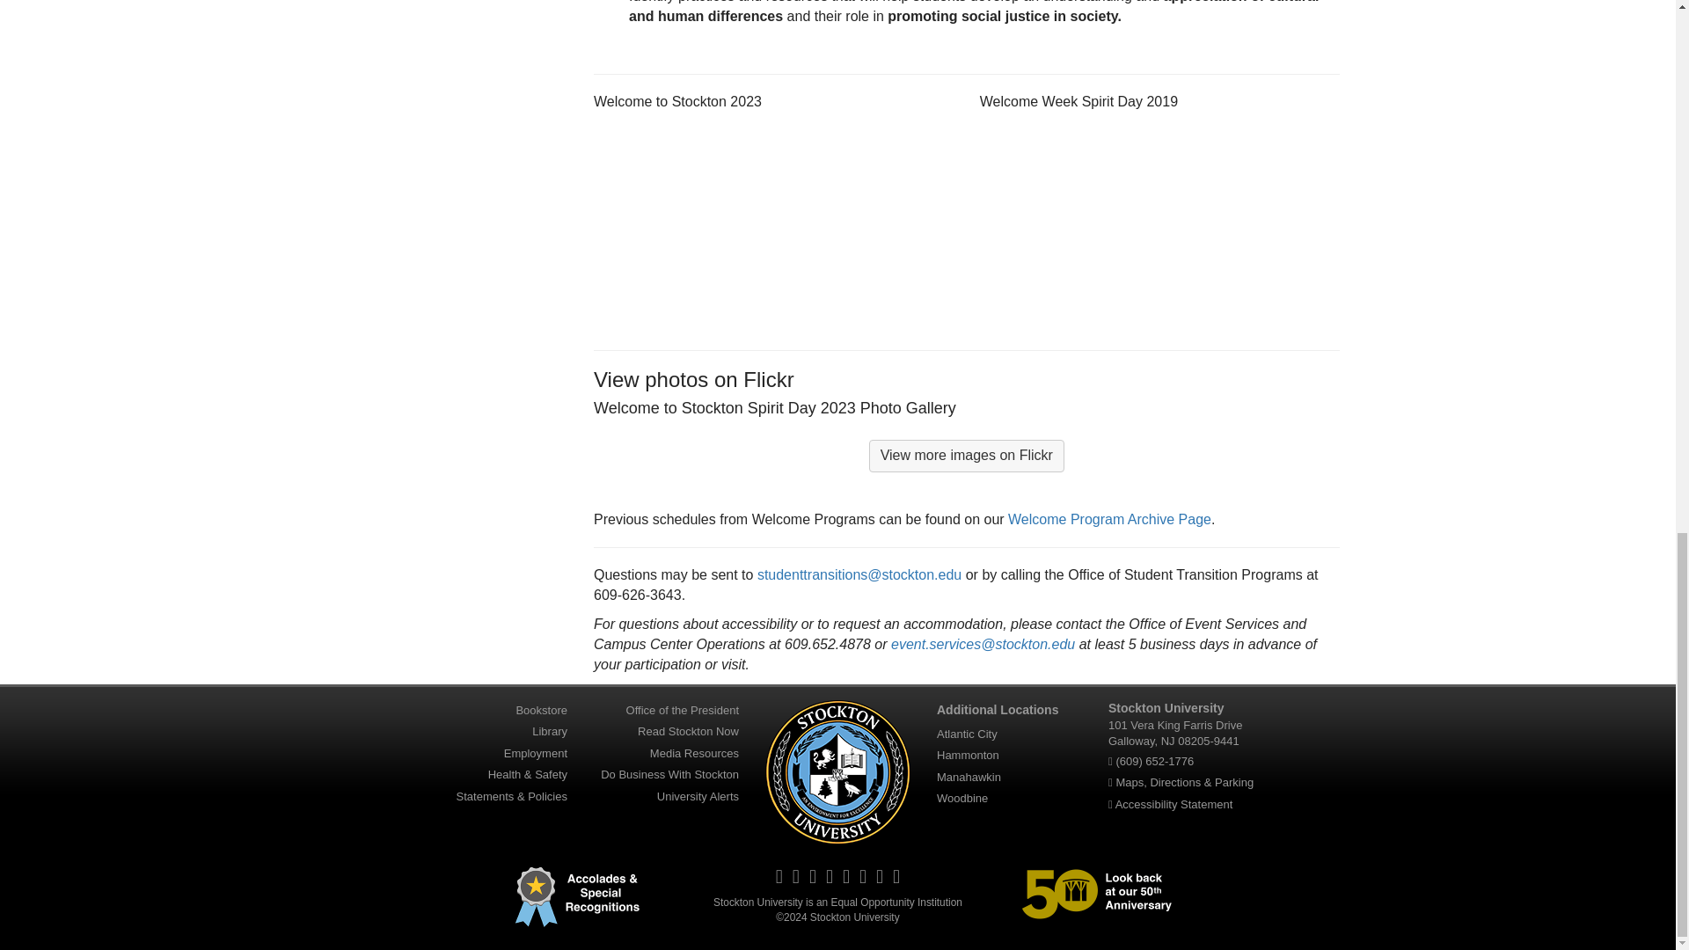 The image size is (1689, 950). Describe the element at coordinates (774, 223) in the screenshot. I see `Stockton University Welcome Programs 2023` at that location.